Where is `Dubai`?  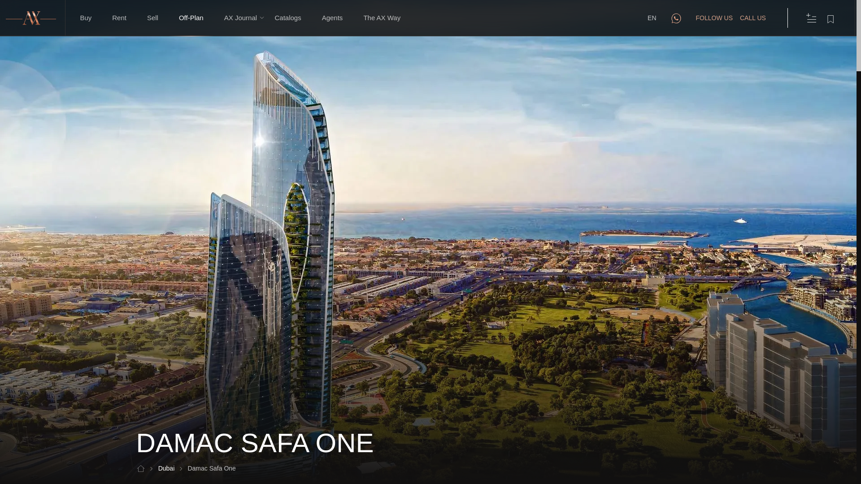 Dubai is located at coordinates (191, 18).